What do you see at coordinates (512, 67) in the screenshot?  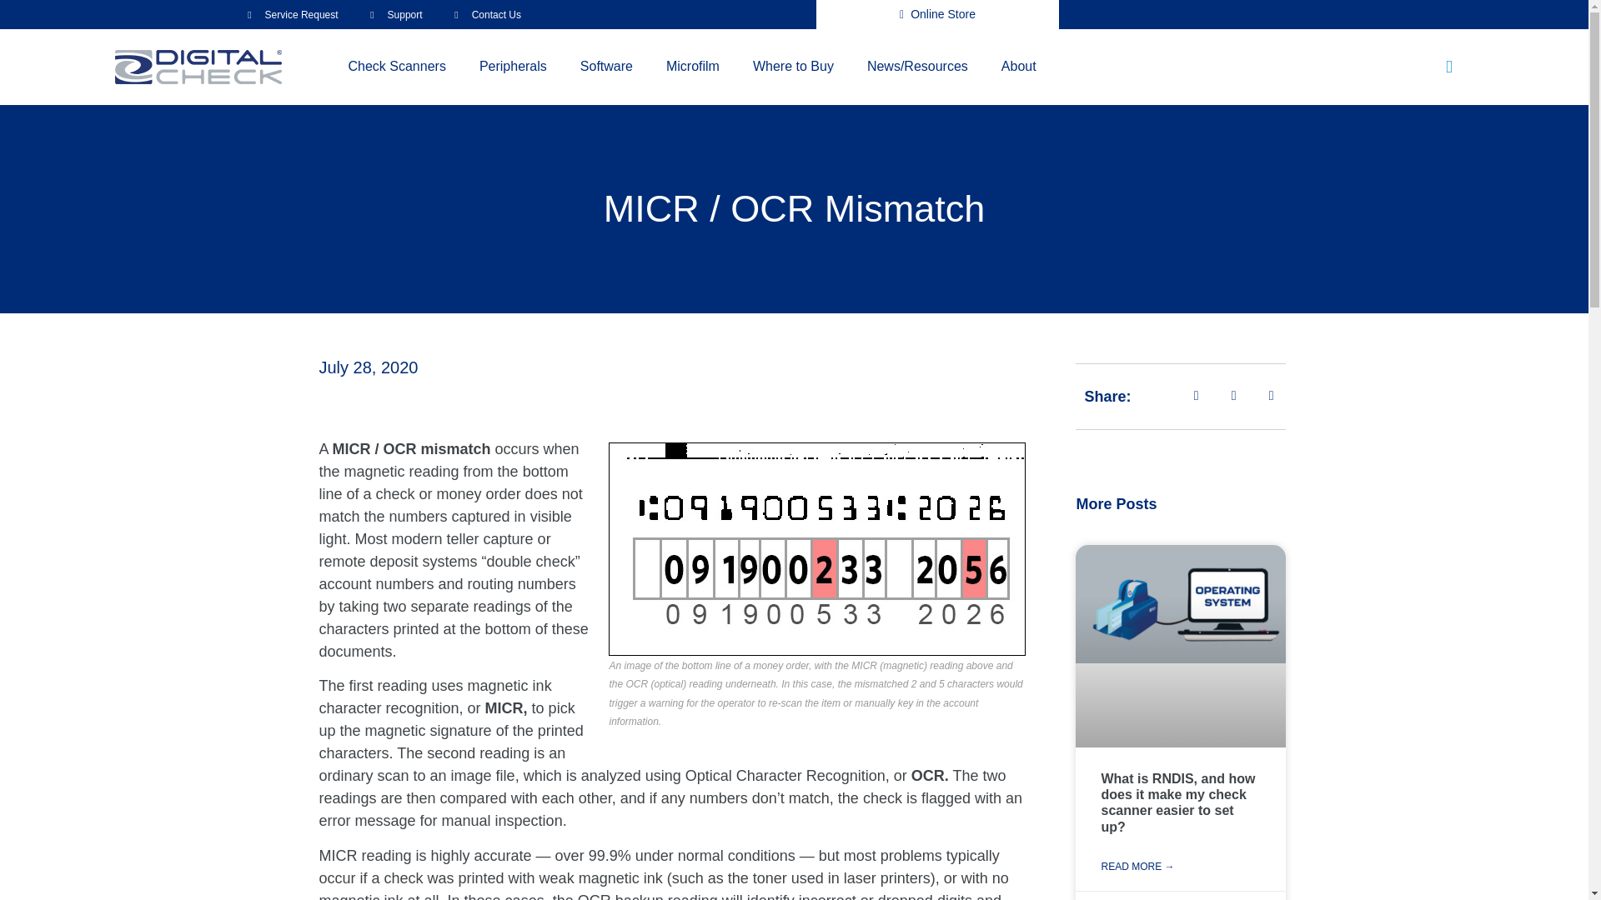 I see `Peripherals` at bounding box center [512, 67].